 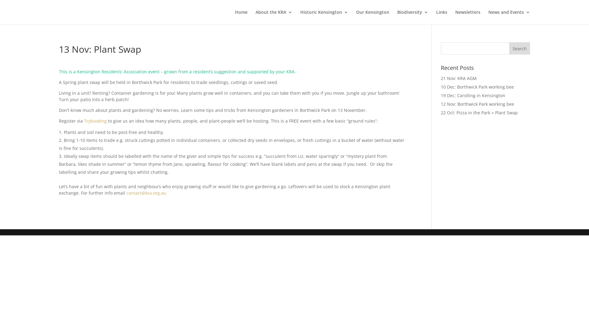 What do you see at coordinates (442, 17) in the screenshot?
I see `Links` at bounding box center [442, 17].